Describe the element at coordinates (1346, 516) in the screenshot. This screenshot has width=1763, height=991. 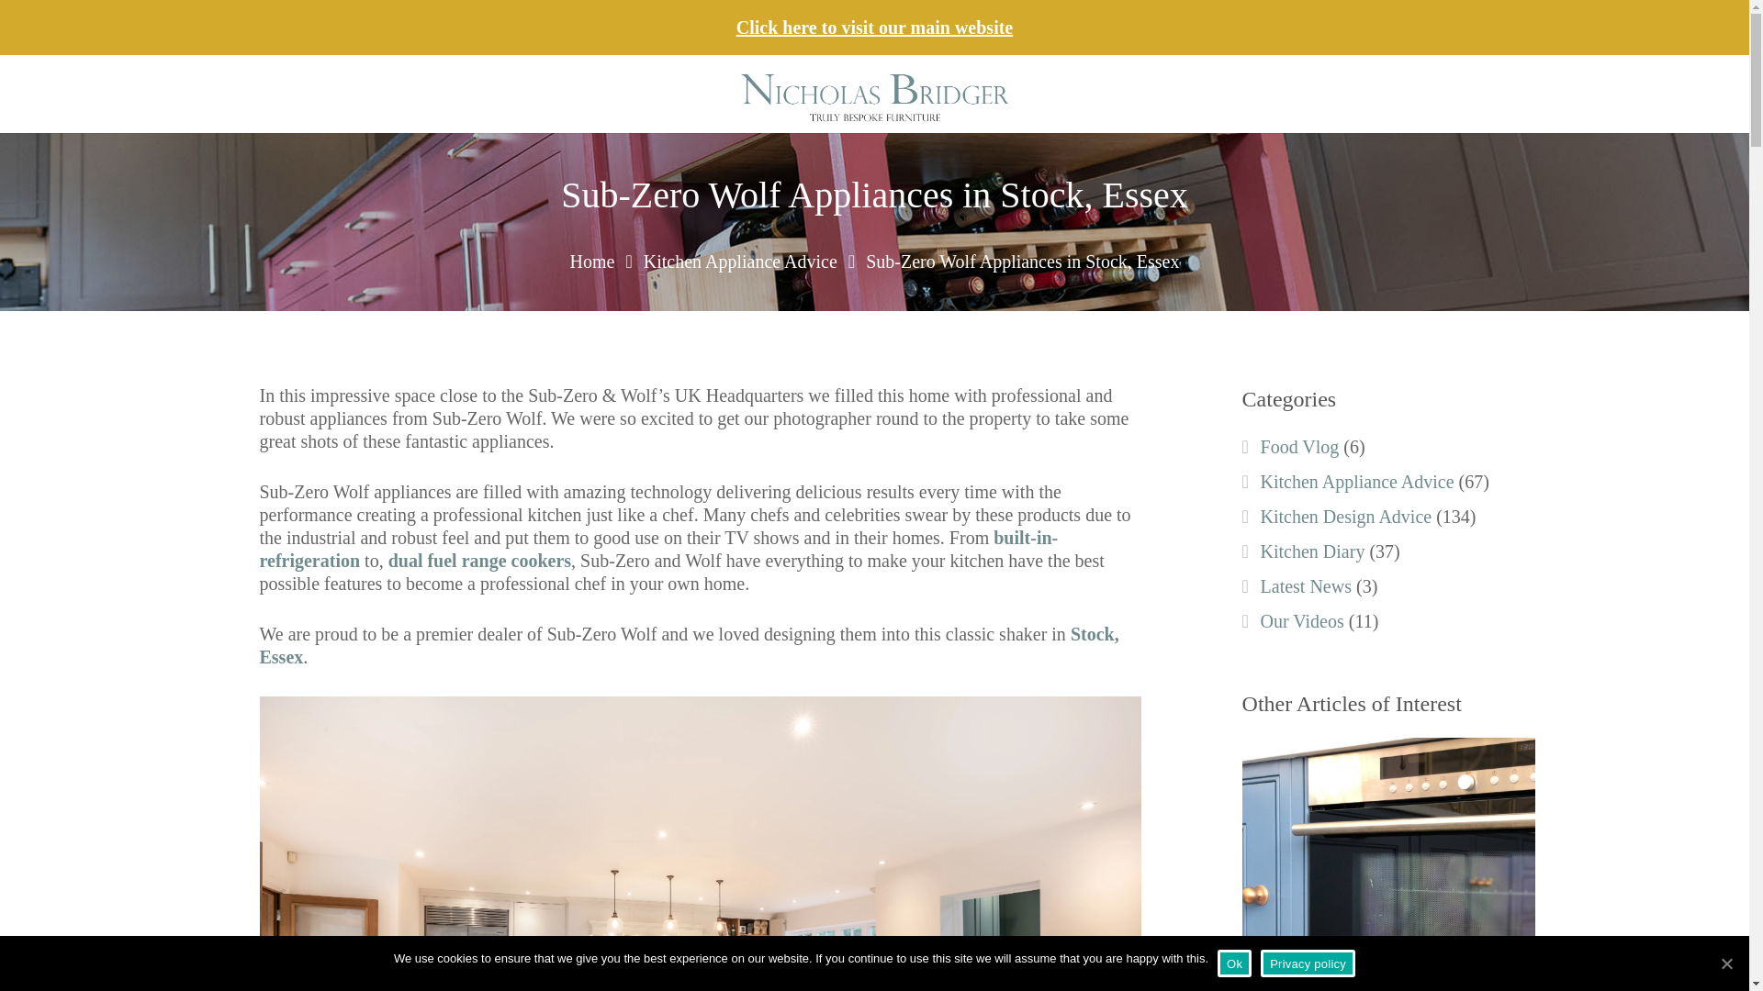
I see `Kitchen Design Advice` at that location.